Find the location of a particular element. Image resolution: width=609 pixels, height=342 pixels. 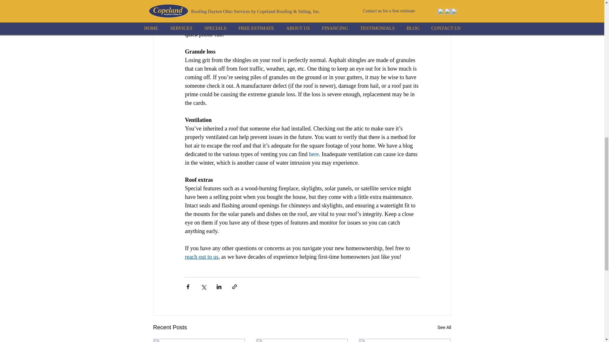

reach out to us is located at coordinates (201, 256).